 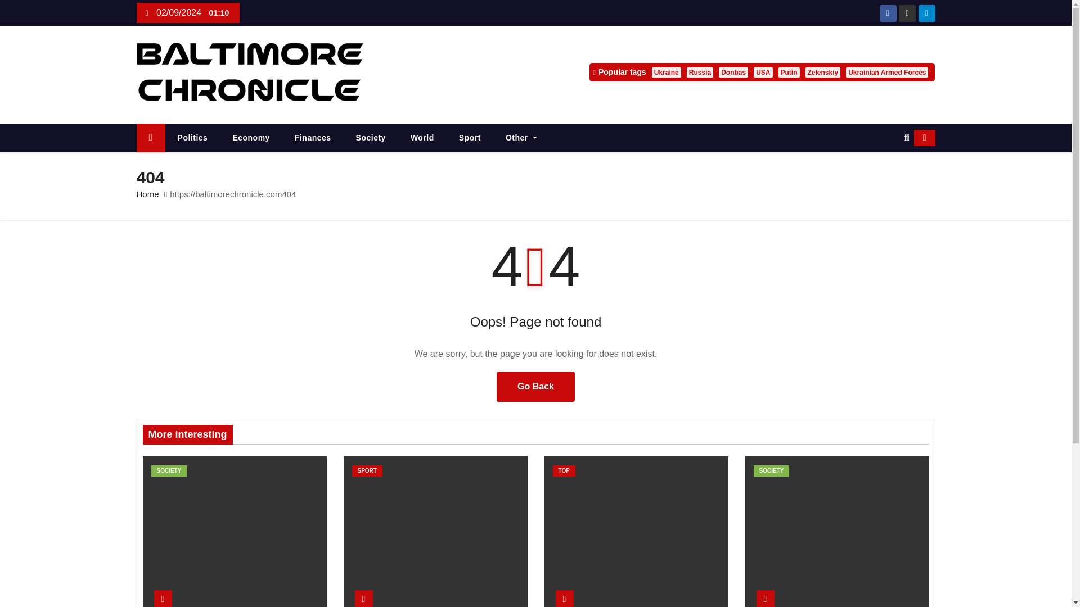 What do you see at coordinates (169, 471) in the screenshot?
I see `SOCIETY` at bounding box center [169, 471].